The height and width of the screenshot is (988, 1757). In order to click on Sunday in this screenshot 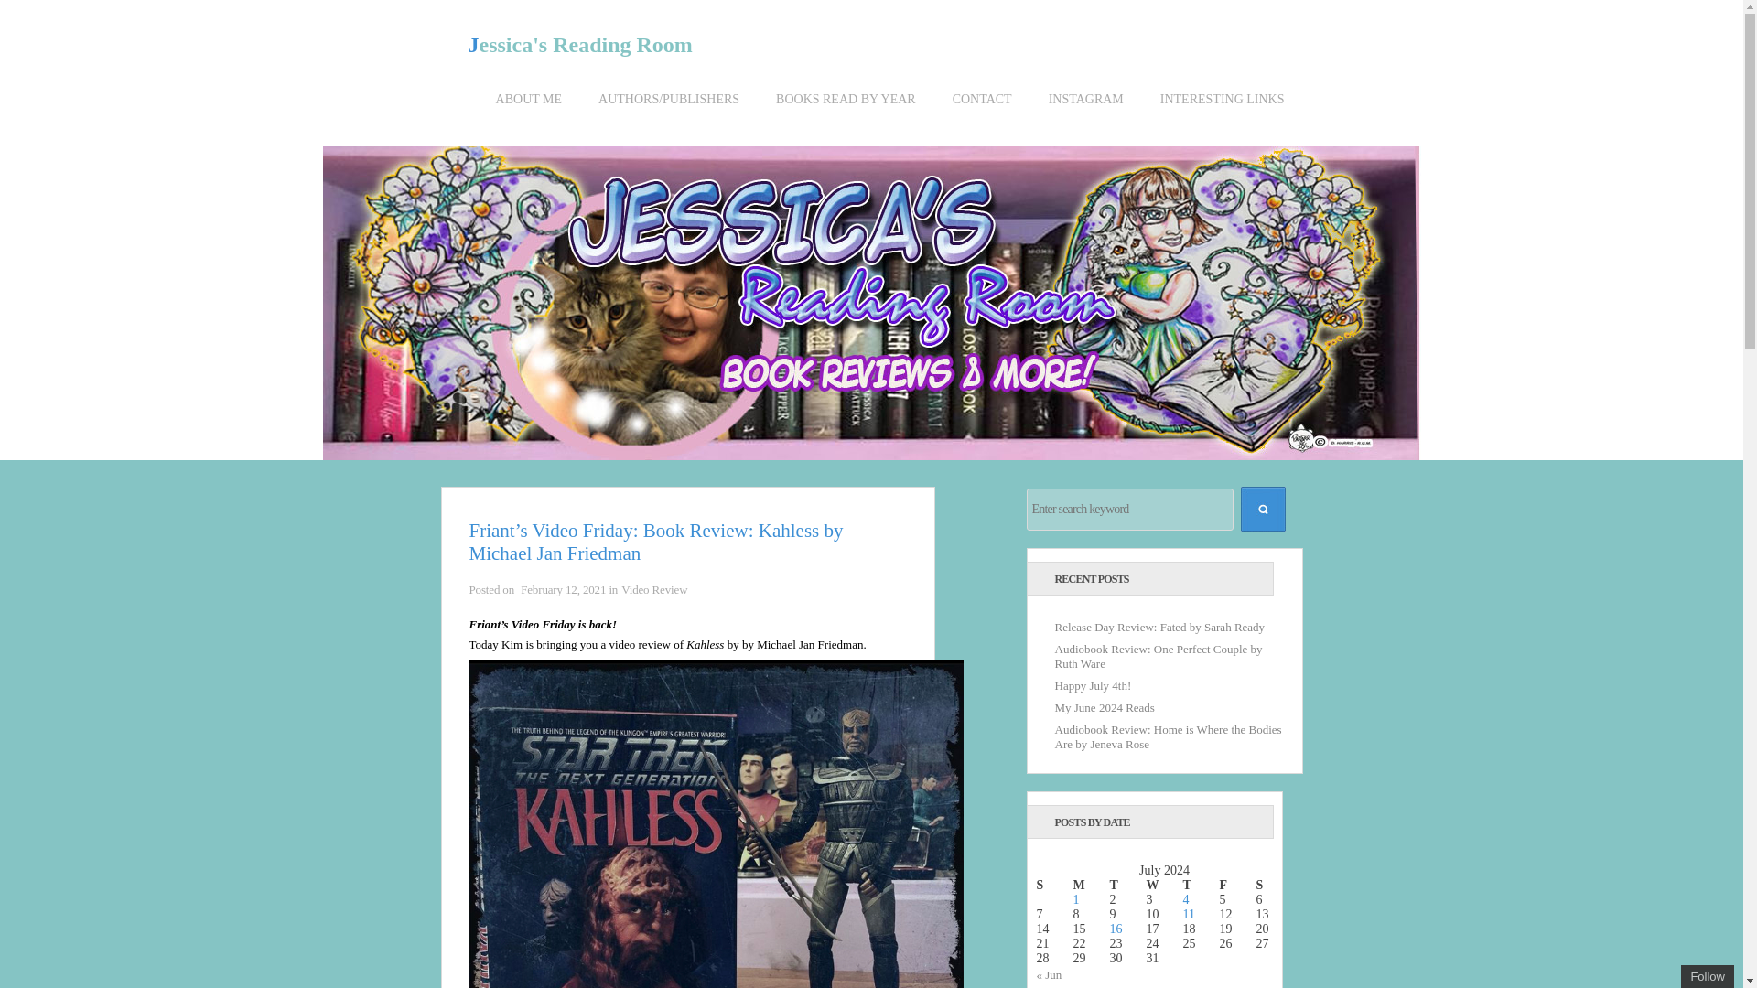, I will do `click(1054, 886)`.